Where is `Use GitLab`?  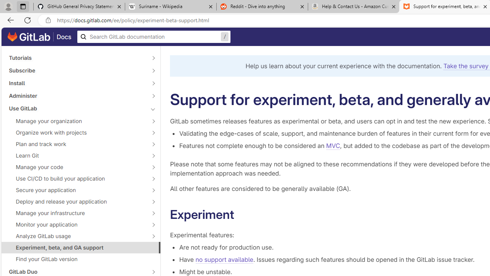
Use GitLab is located at coordinates (77, 108).